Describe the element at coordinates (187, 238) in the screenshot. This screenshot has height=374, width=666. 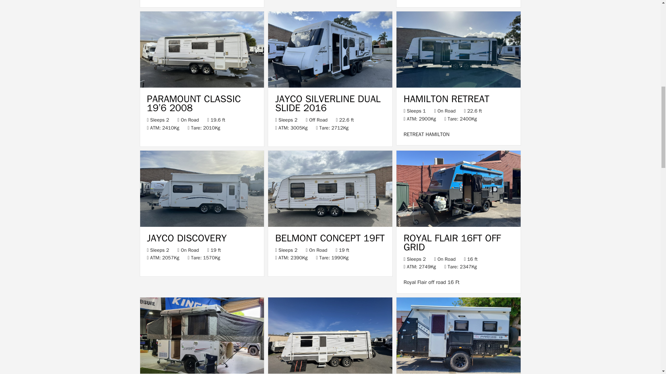
I see `JAYCO DISCOVERY` at that location.